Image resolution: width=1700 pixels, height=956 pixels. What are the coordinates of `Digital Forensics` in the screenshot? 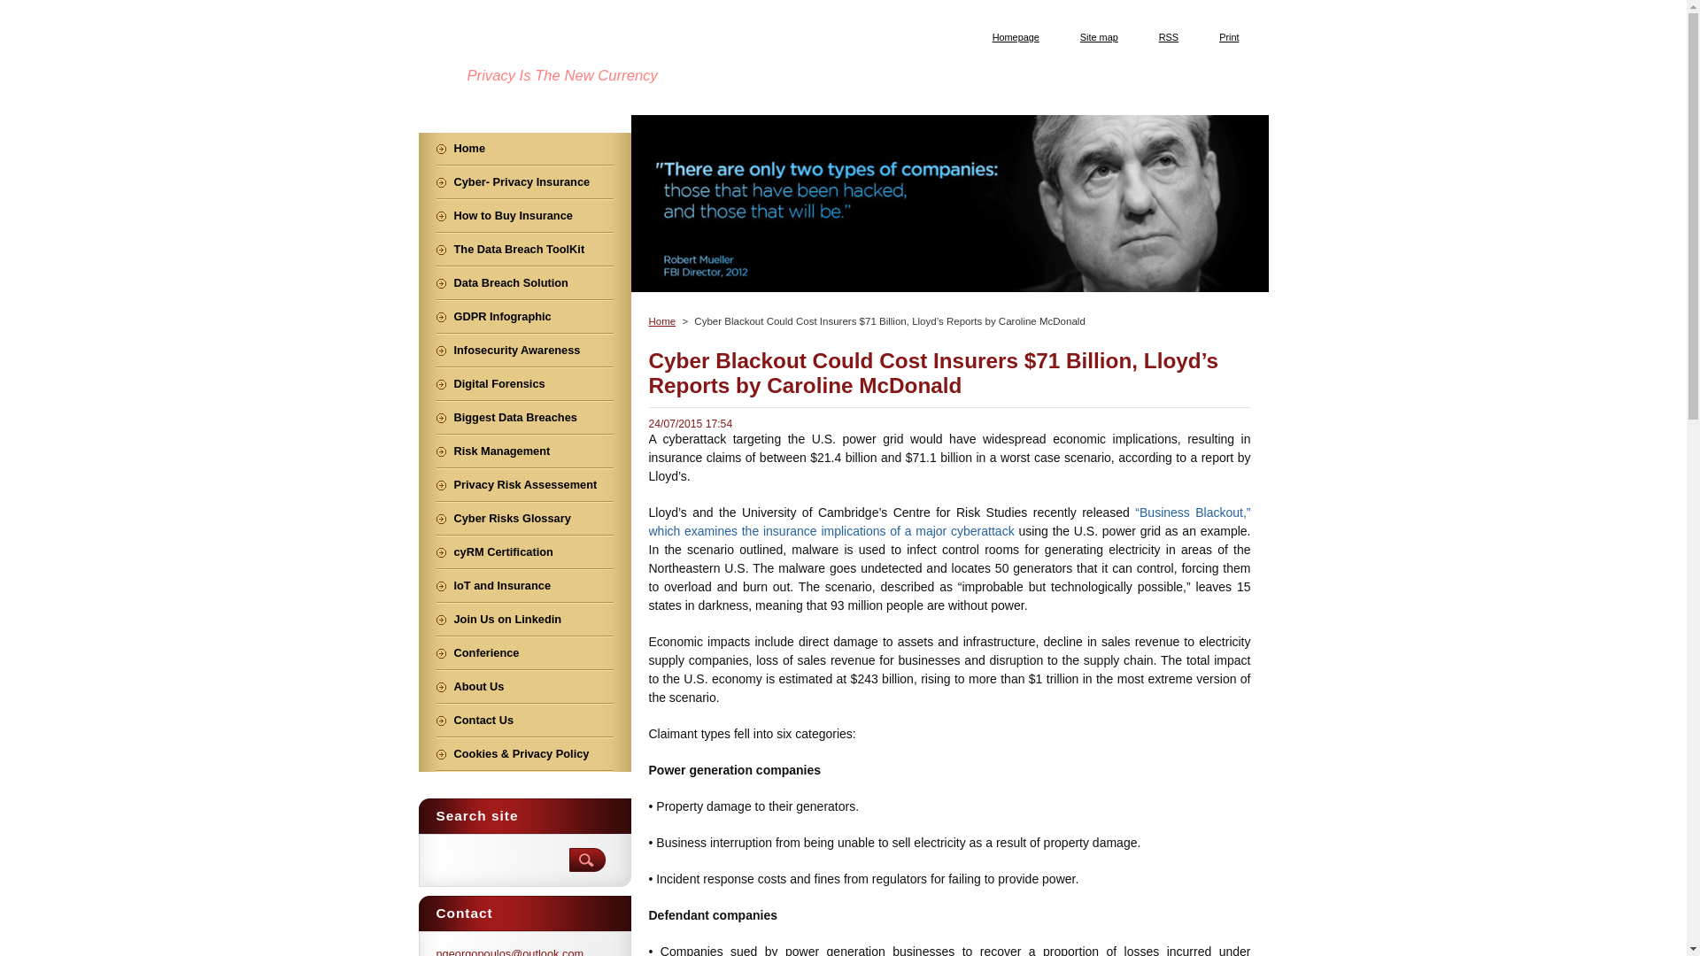 It's located at (523, 384).